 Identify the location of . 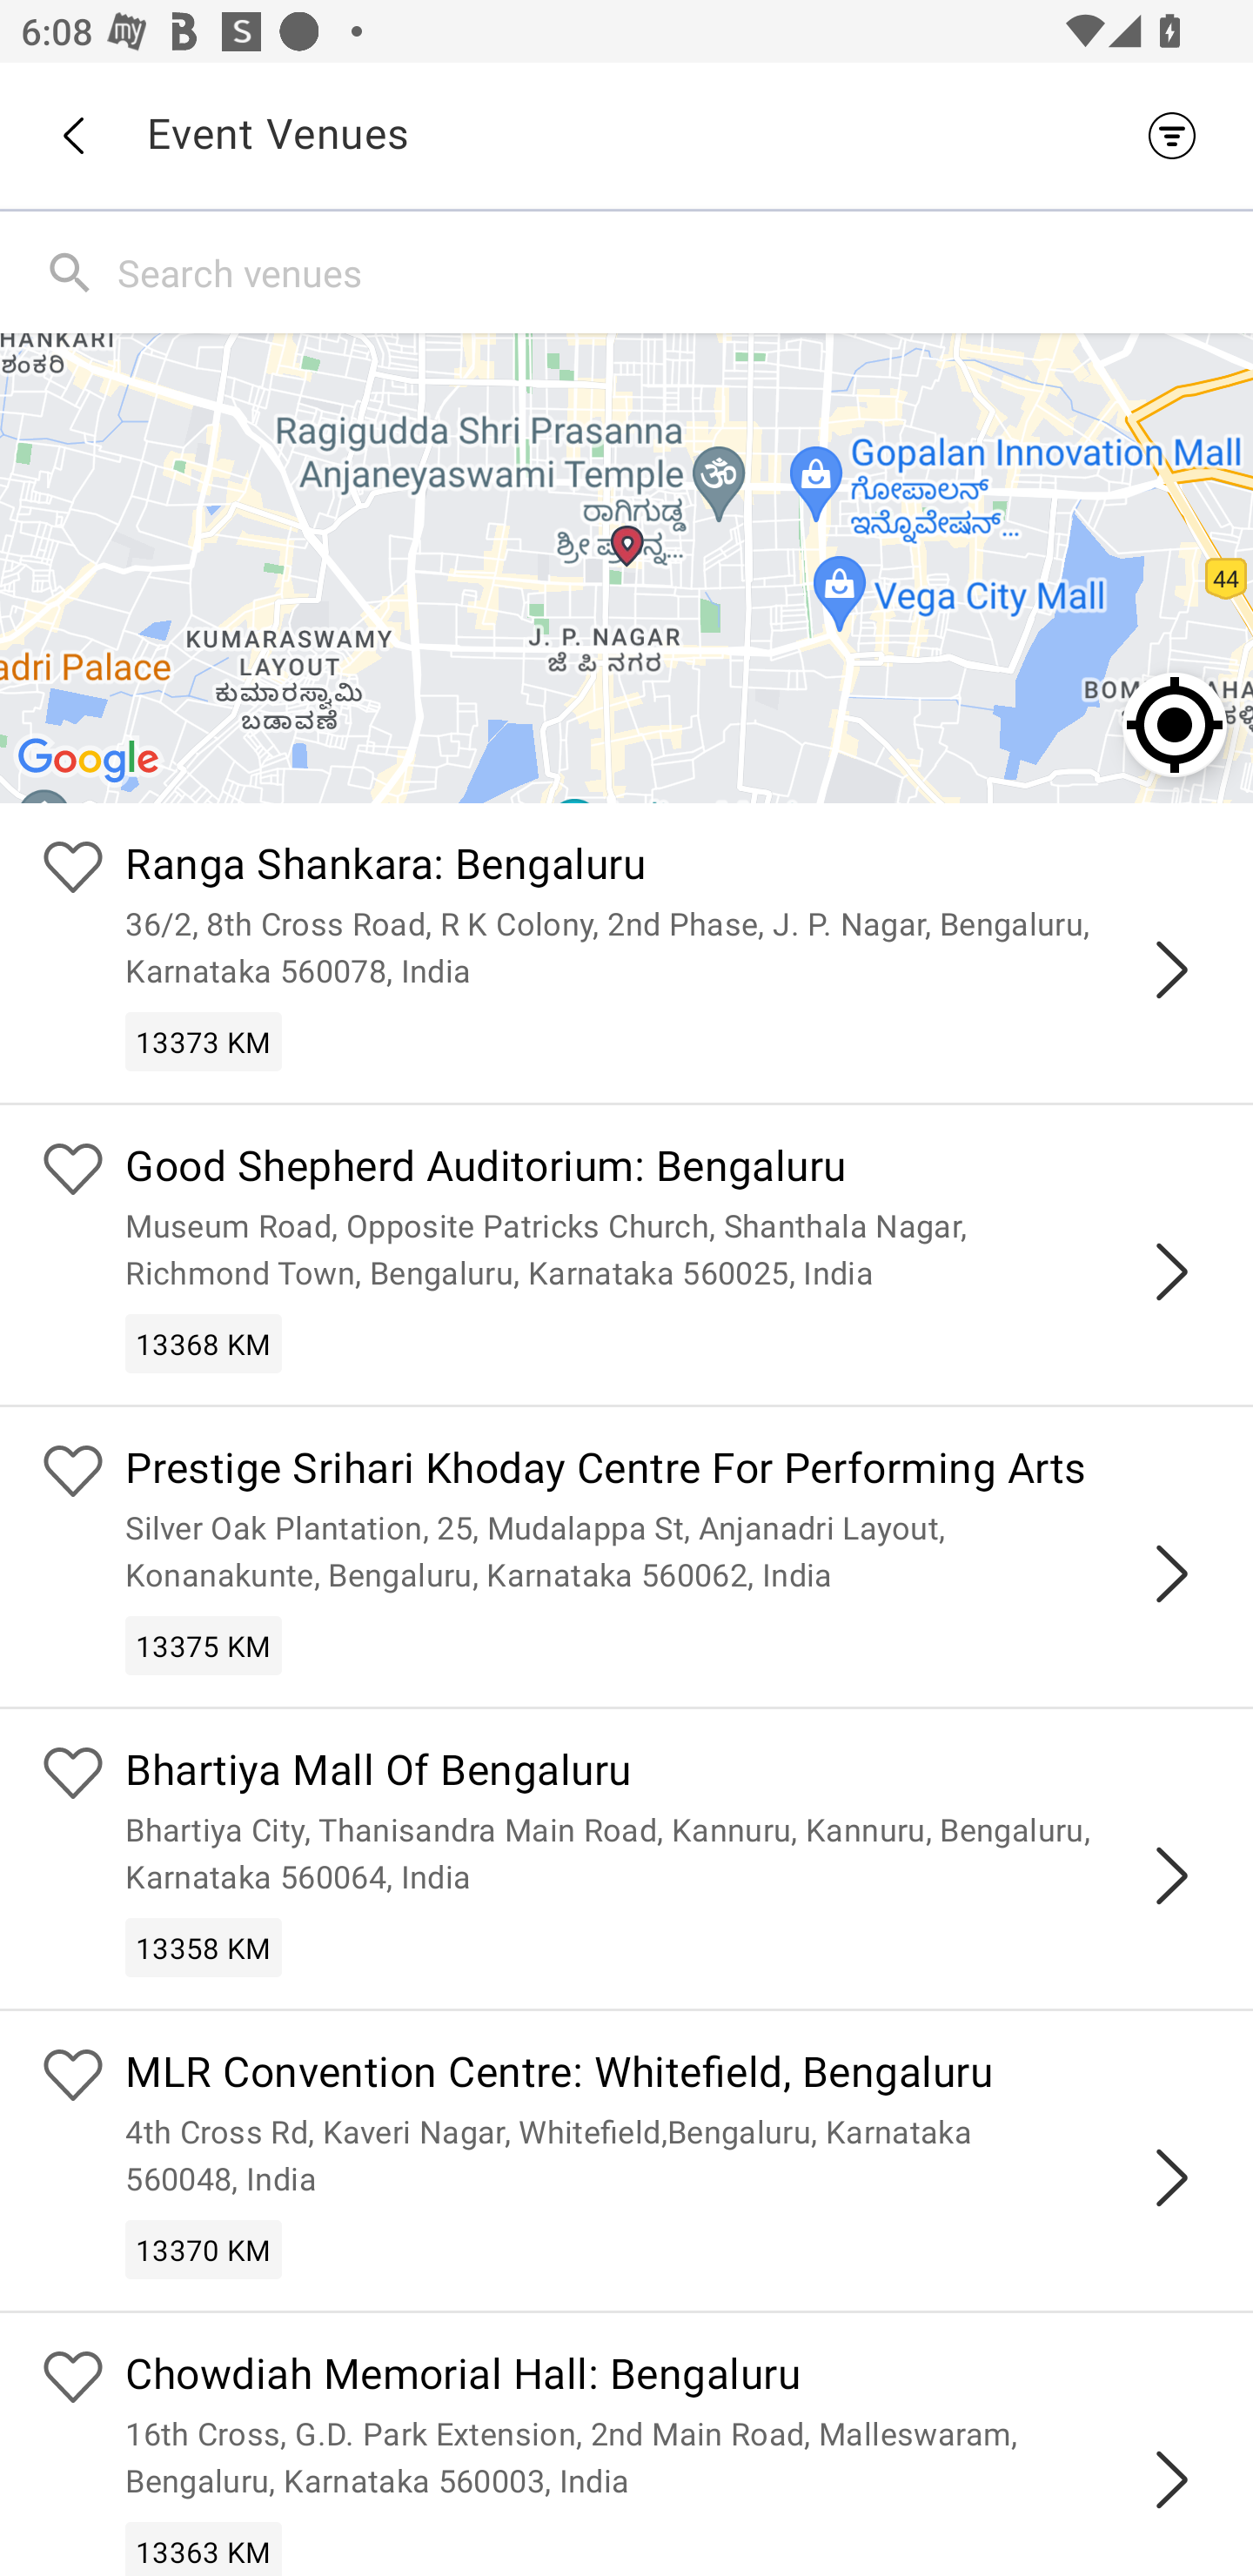
(1171, 969).